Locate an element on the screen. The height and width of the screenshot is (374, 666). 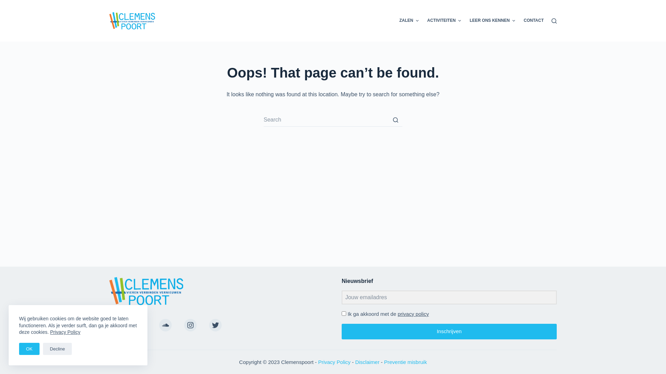
Instagram is located at coordinates (190, 325).